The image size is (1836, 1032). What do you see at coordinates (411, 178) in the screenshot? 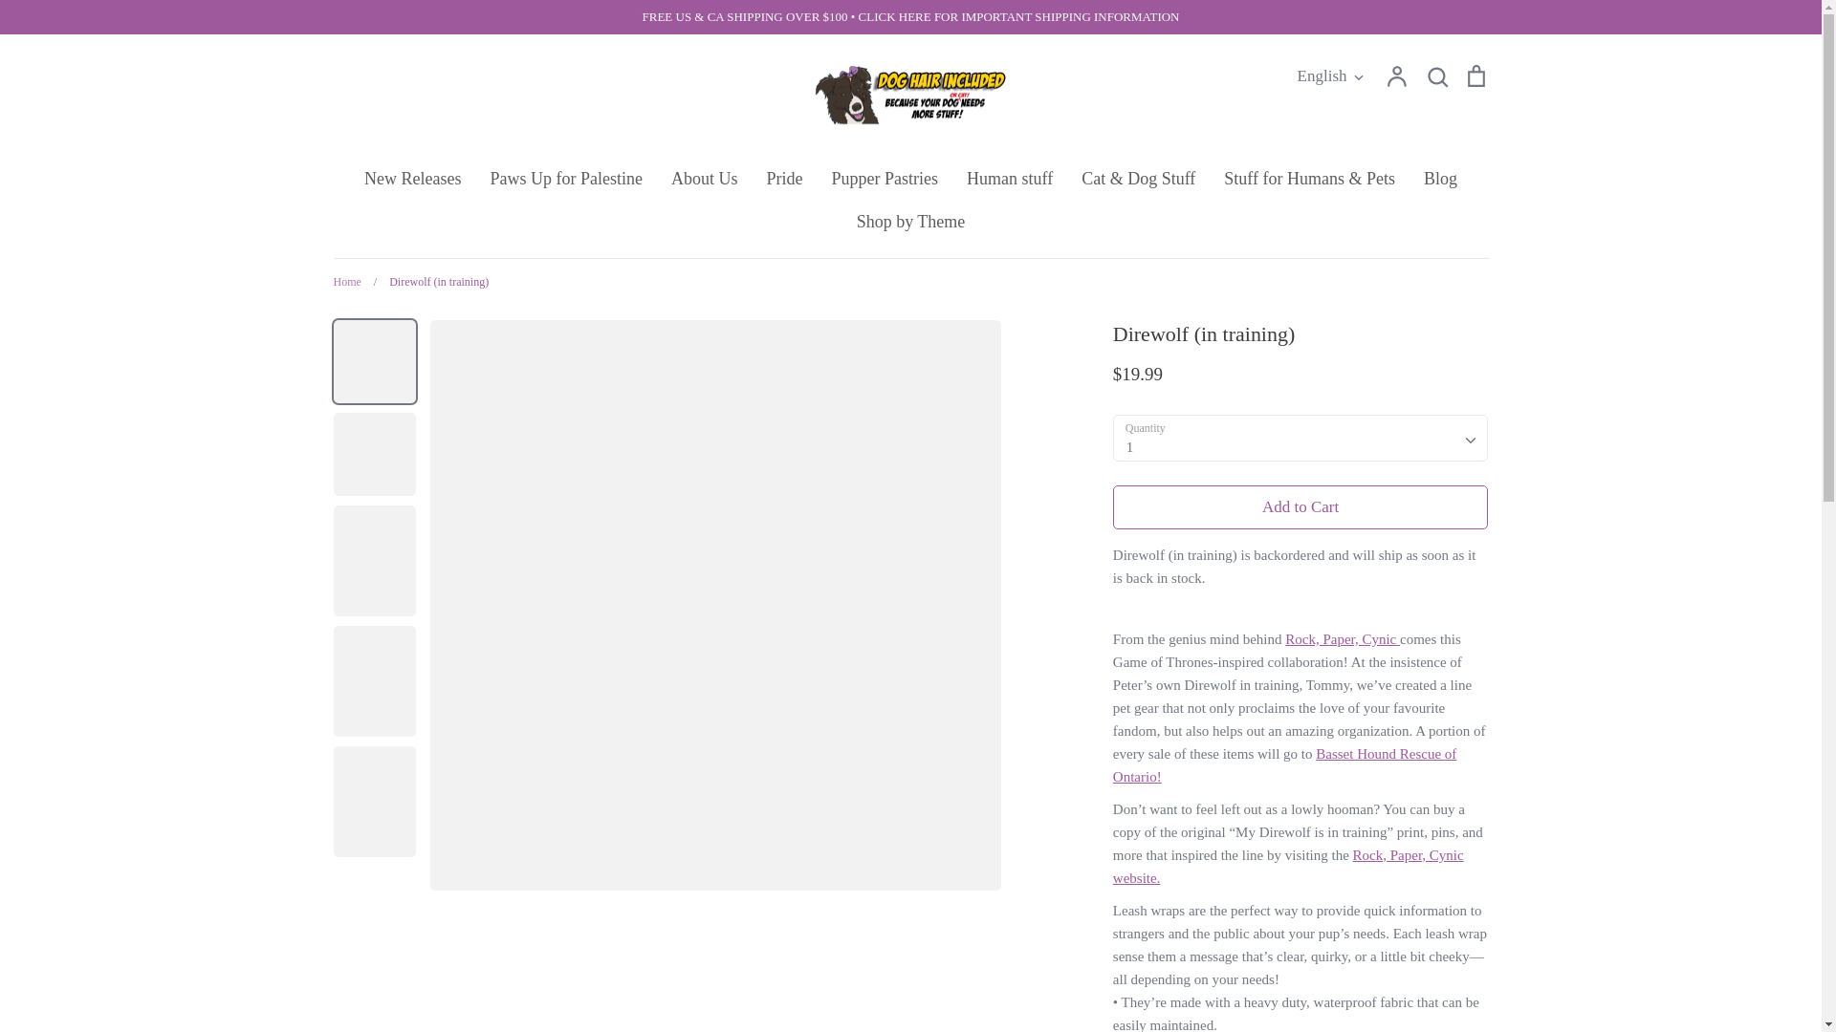
I see `New Releases` at bounding box center [411, 178].